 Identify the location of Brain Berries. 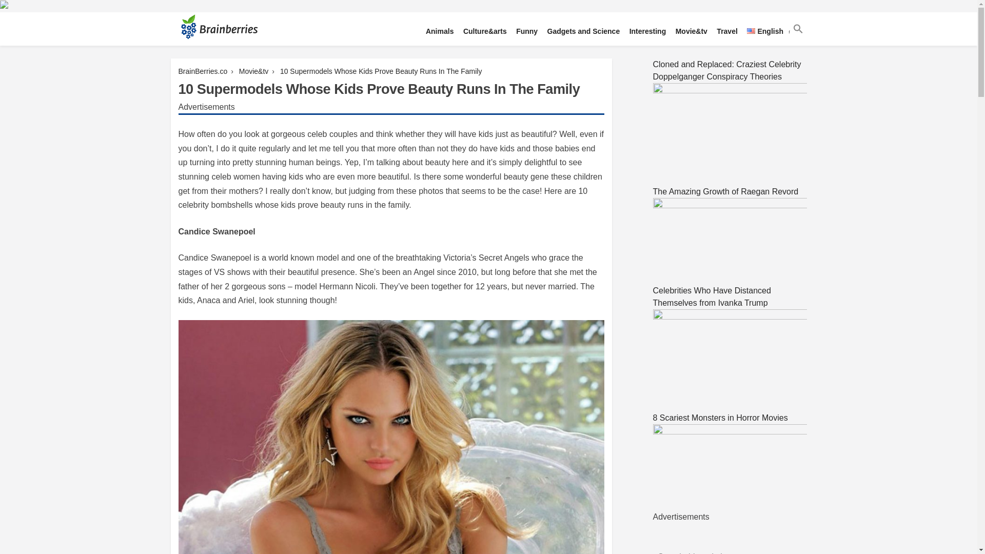
(204, 57).